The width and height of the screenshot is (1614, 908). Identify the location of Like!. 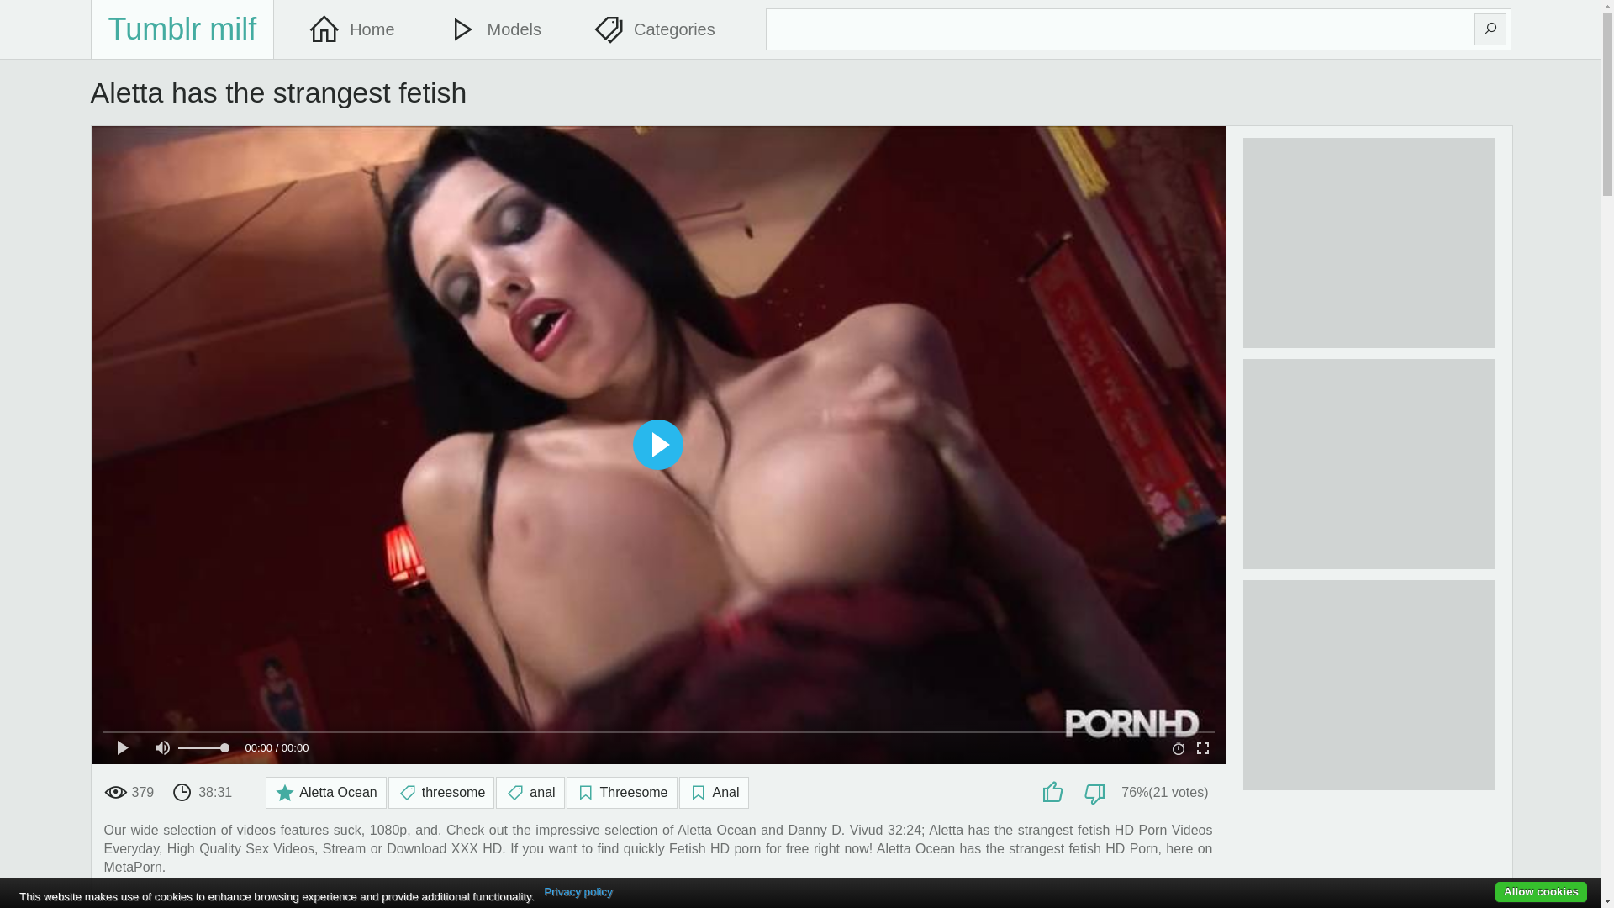
(1056, 793).